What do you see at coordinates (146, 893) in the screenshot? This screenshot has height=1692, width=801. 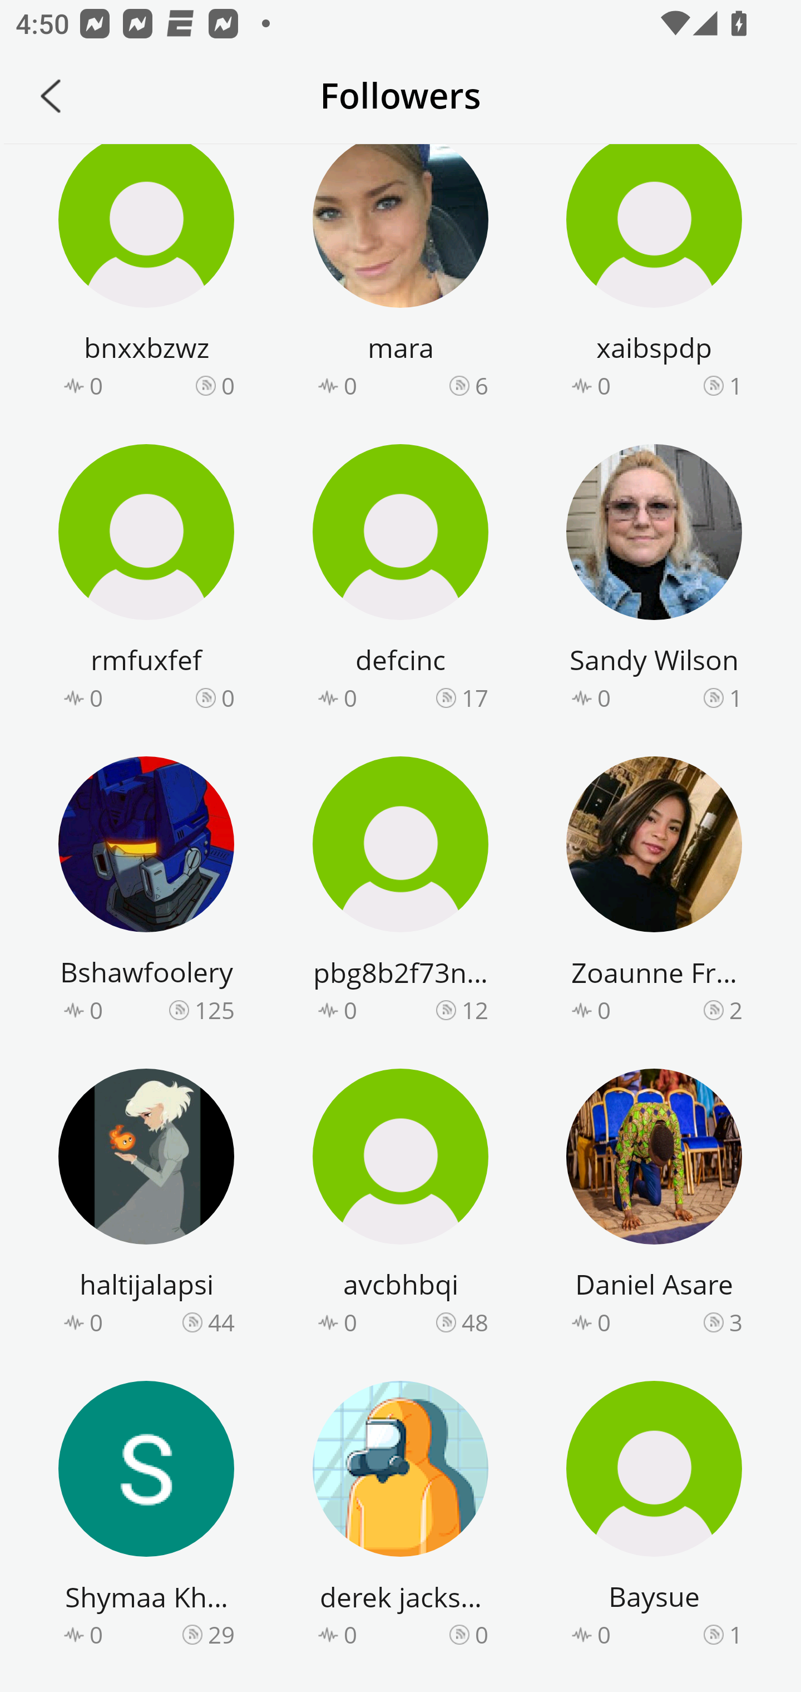 I see `Bshawfoolery 0 125` at bounding box center [146, 893].